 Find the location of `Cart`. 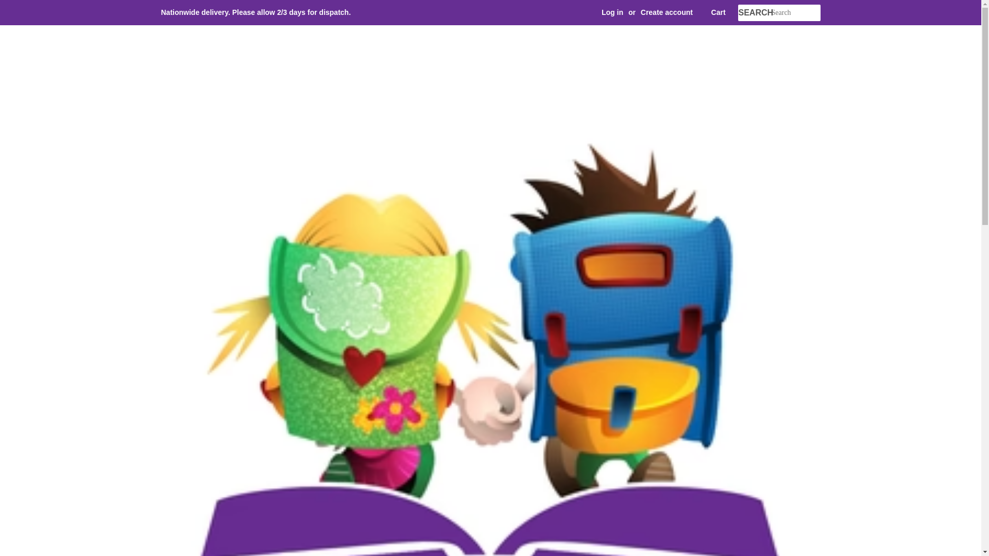

Cart is located at coordinates (718, 12).